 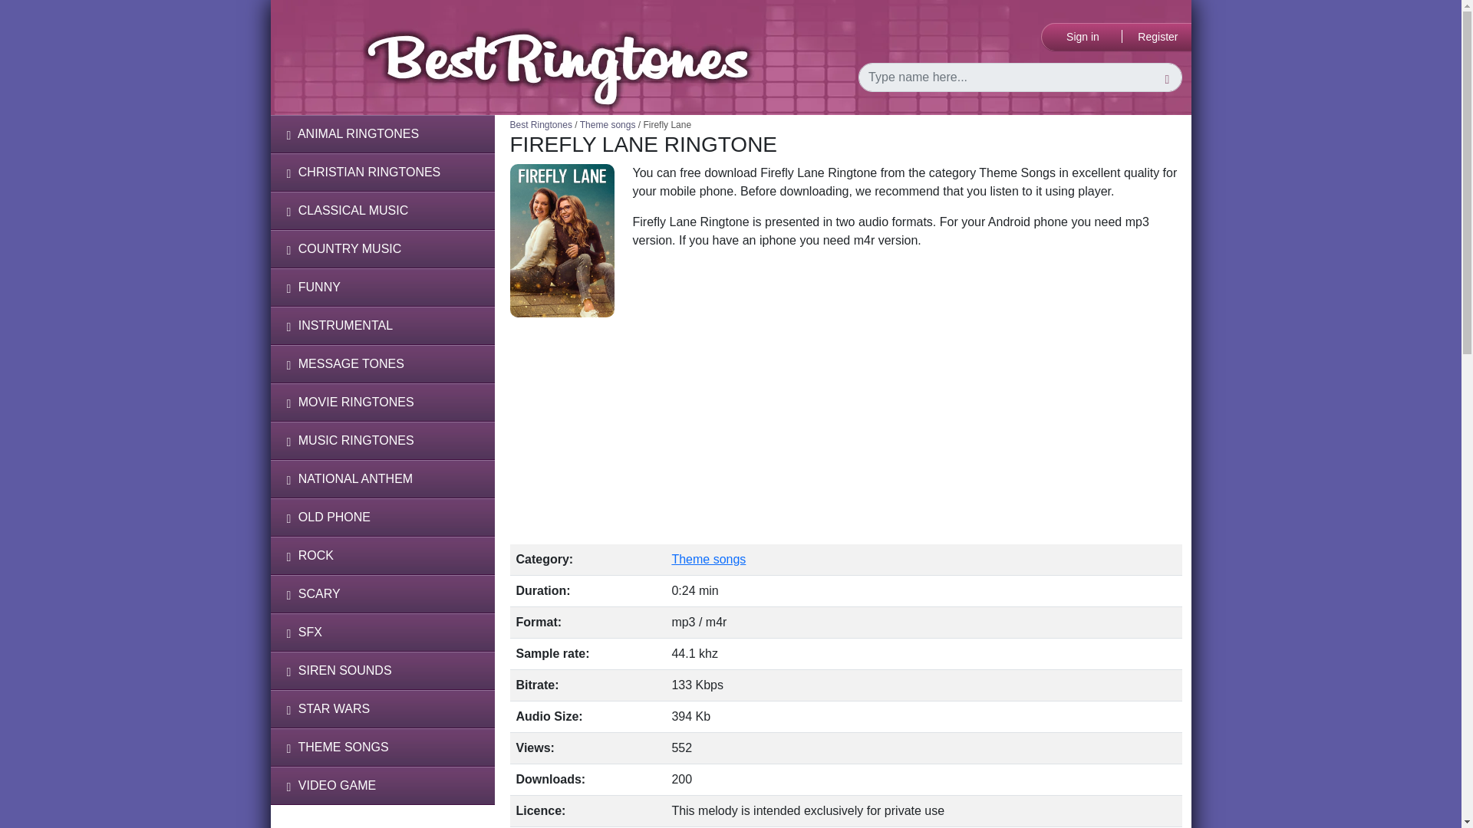 What do you see at coordinates (542, 124) in the screenshot?
I see `Best Ringtones` at bounding box center [542, 124].